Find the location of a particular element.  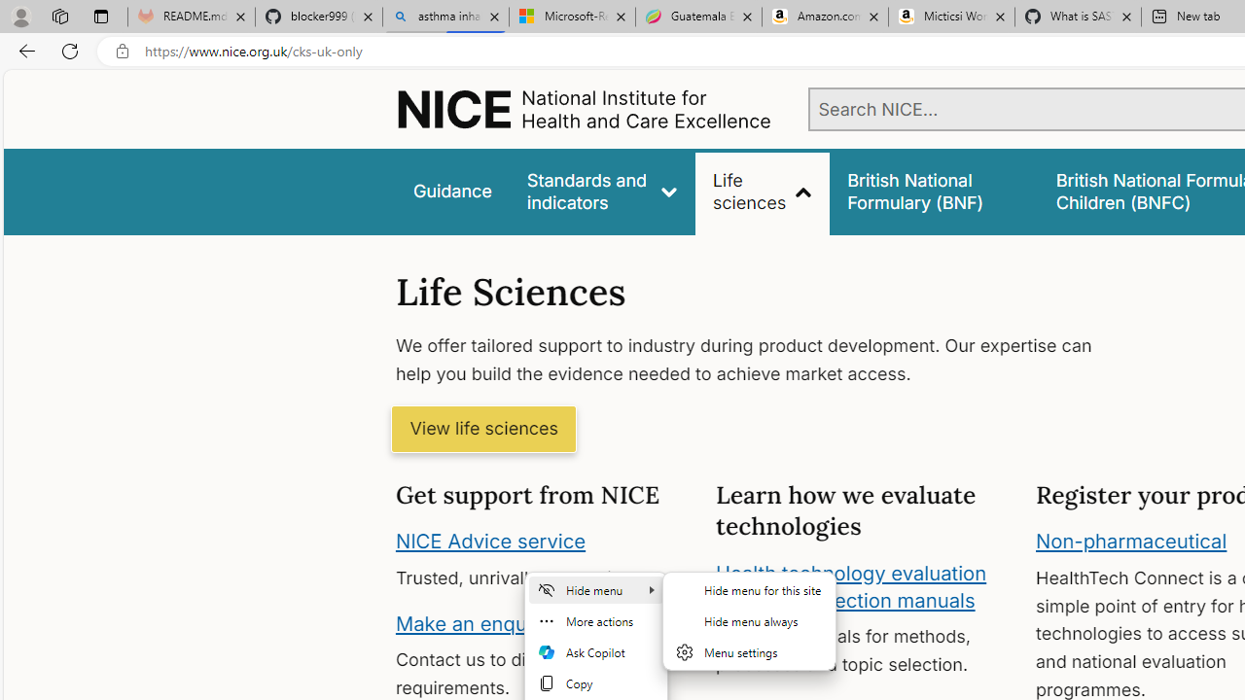

Hide menu is located at coordinates (596, 589).